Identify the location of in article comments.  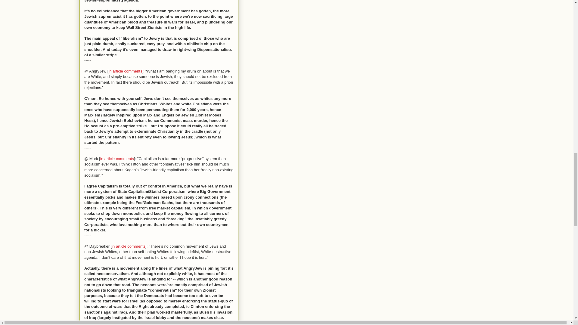
(125, 71).